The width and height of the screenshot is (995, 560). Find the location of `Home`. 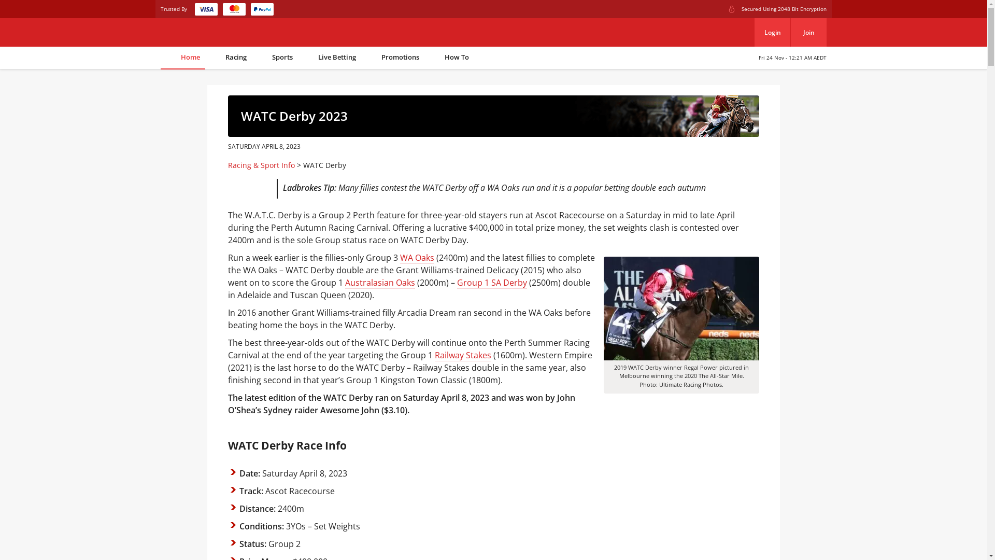

Home is located at coordinates (183, 58).